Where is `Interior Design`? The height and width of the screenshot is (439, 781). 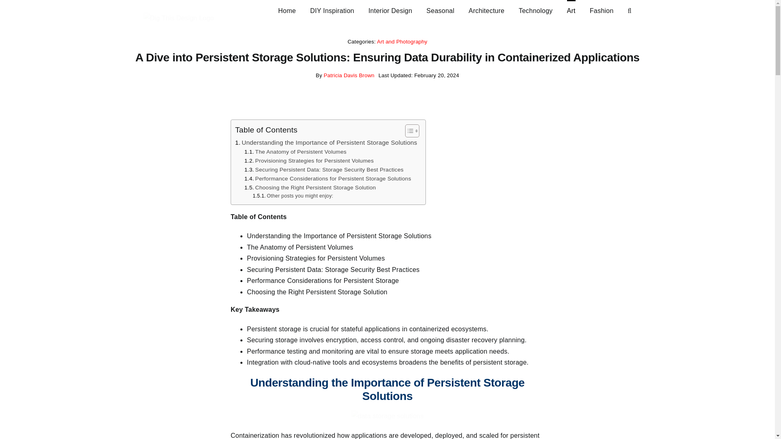 Interior Design is located at coordinates (390, 10).